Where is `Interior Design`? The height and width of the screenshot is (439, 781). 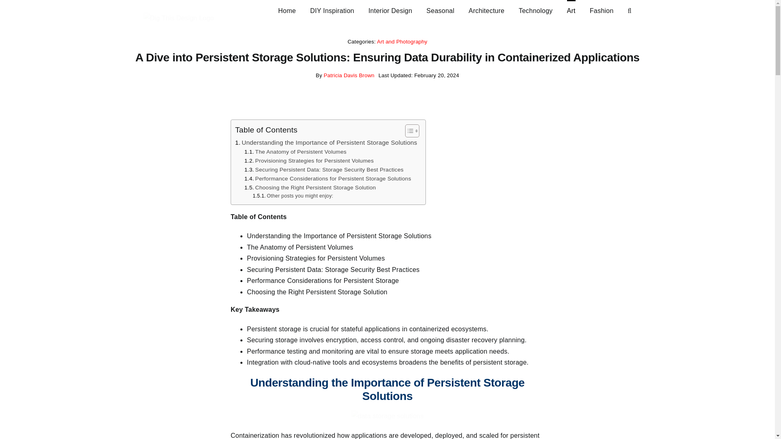 Interior Design is located at coordinates (390, 10).